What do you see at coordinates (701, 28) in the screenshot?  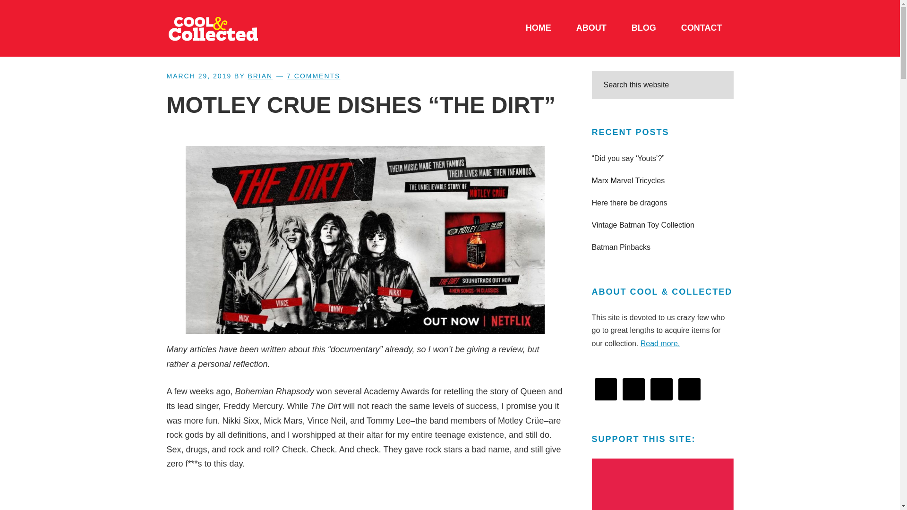 I see `CONTACT` at bounding box center [701, 28].